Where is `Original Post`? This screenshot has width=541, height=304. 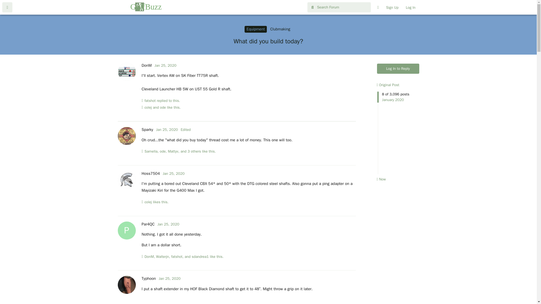 Original Post is located at coordinates (388, 84).